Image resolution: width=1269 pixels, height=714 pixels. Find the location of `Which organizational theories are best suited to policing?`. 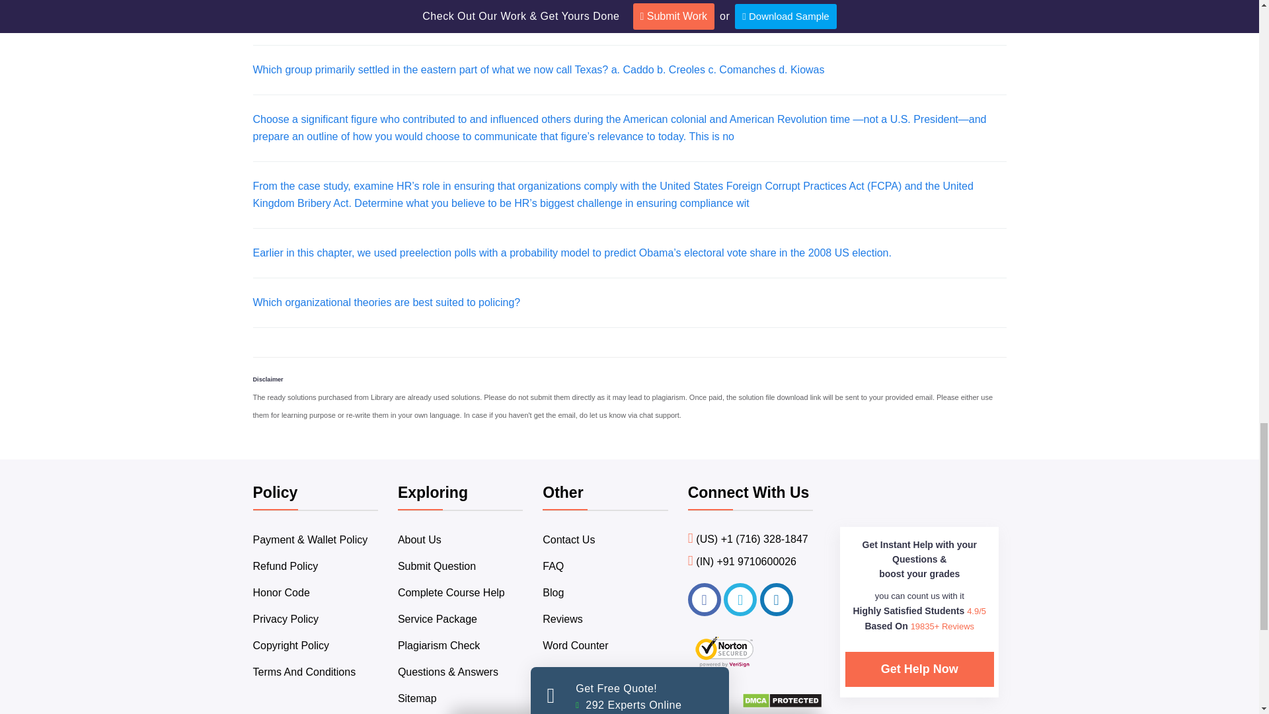

Which organizational theories are best suited to policing? is located at coordinates (386, 302).